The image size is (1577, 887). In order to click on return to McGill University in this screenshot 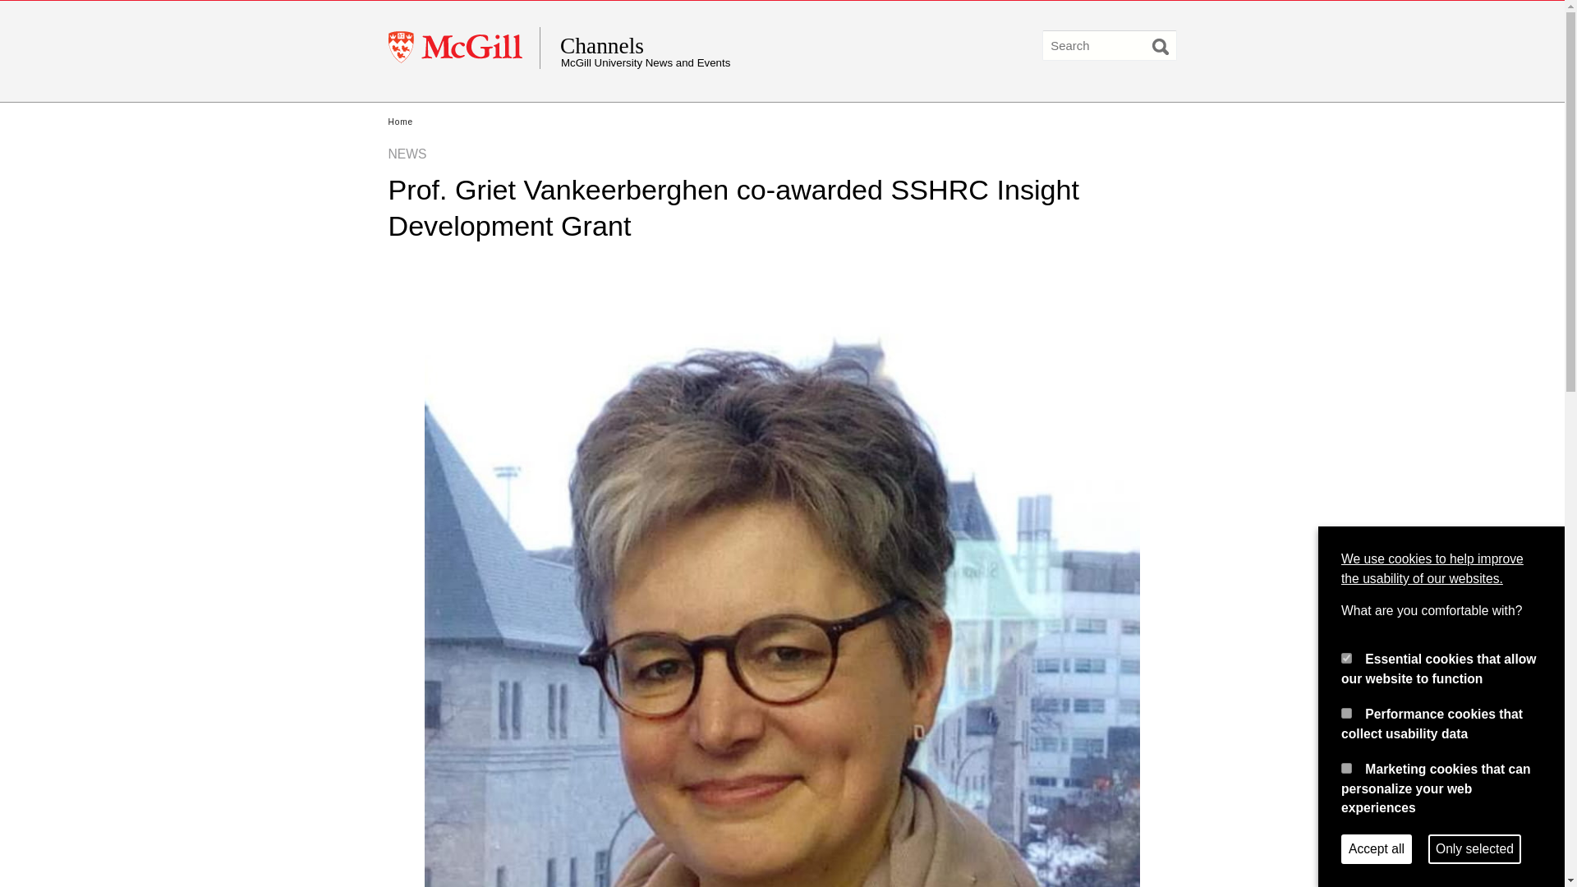, I will do `click(463, 48)`.